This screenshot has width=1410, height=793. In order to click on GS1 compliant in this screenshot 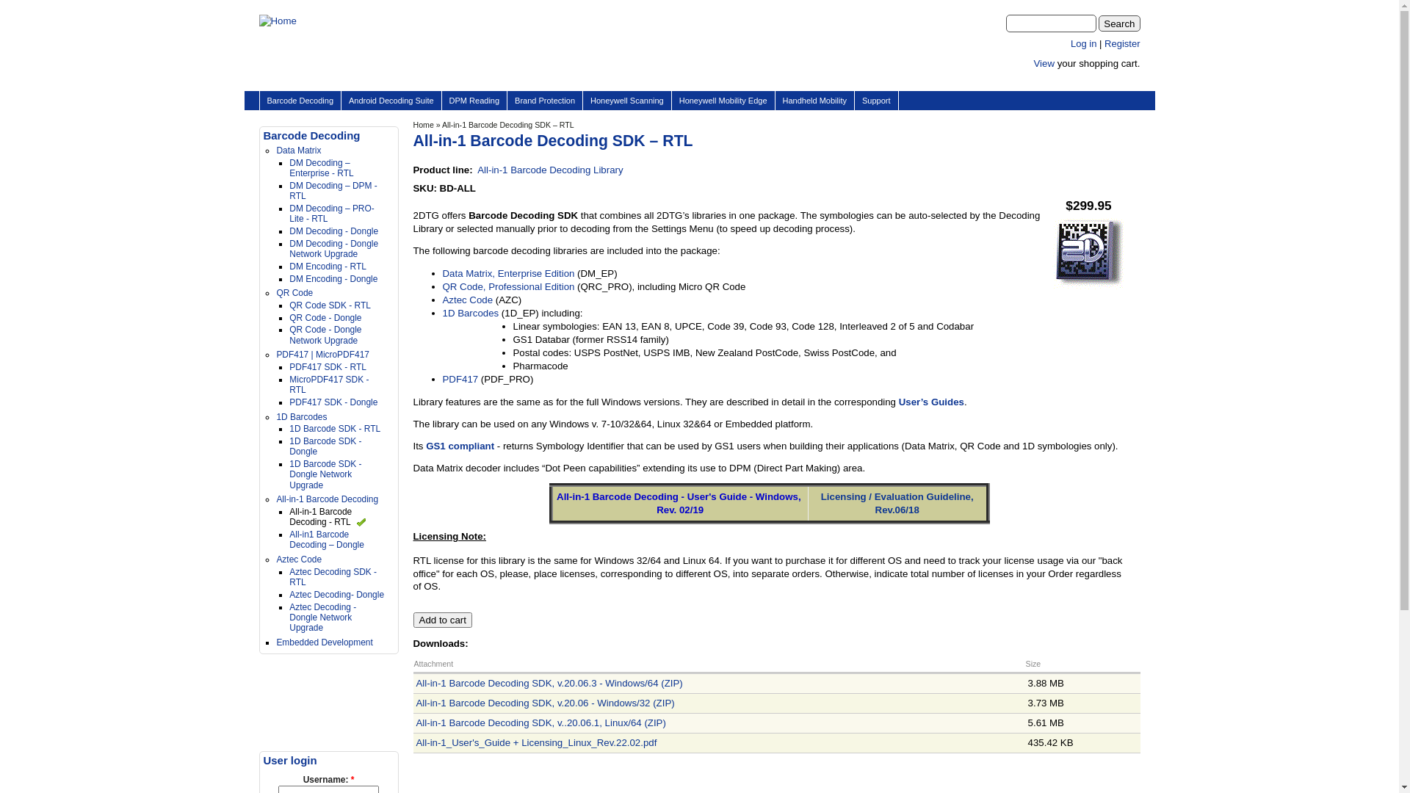, I will do `click(460, 446)`.